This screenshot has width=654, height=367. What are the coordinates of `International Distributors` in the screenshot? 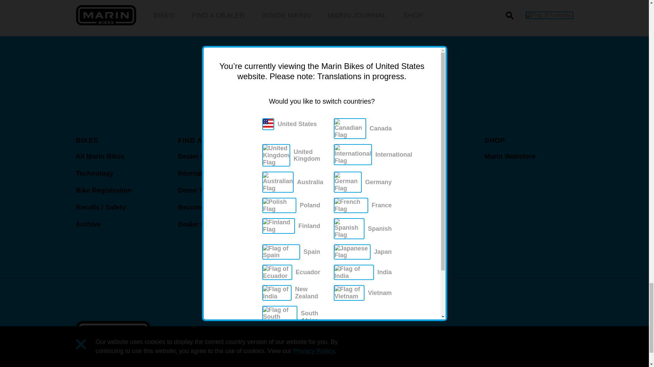 It's located at (218, 173).